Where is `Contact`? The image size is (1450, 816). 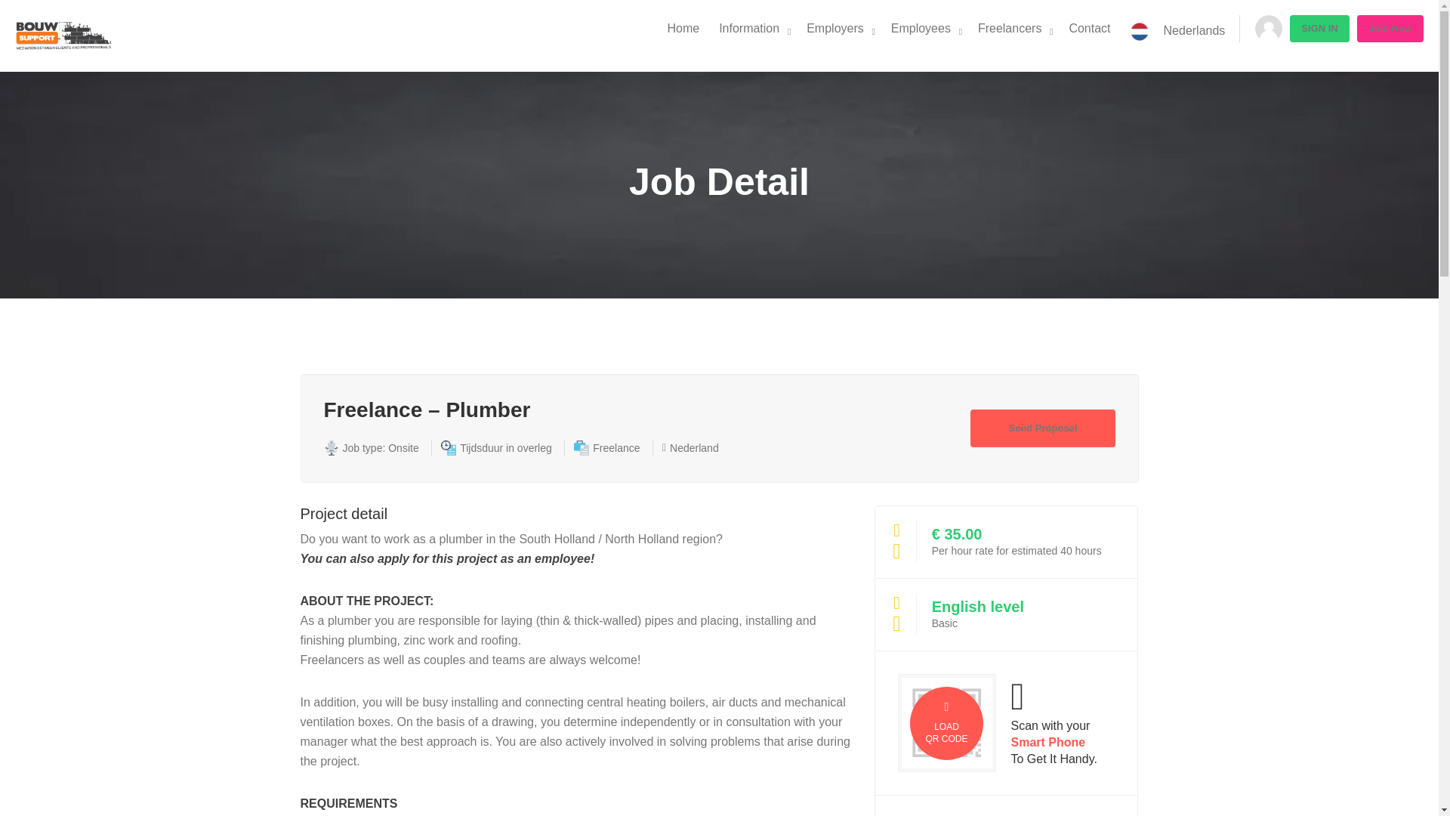 Contact is located at coordinates (1089, 29).